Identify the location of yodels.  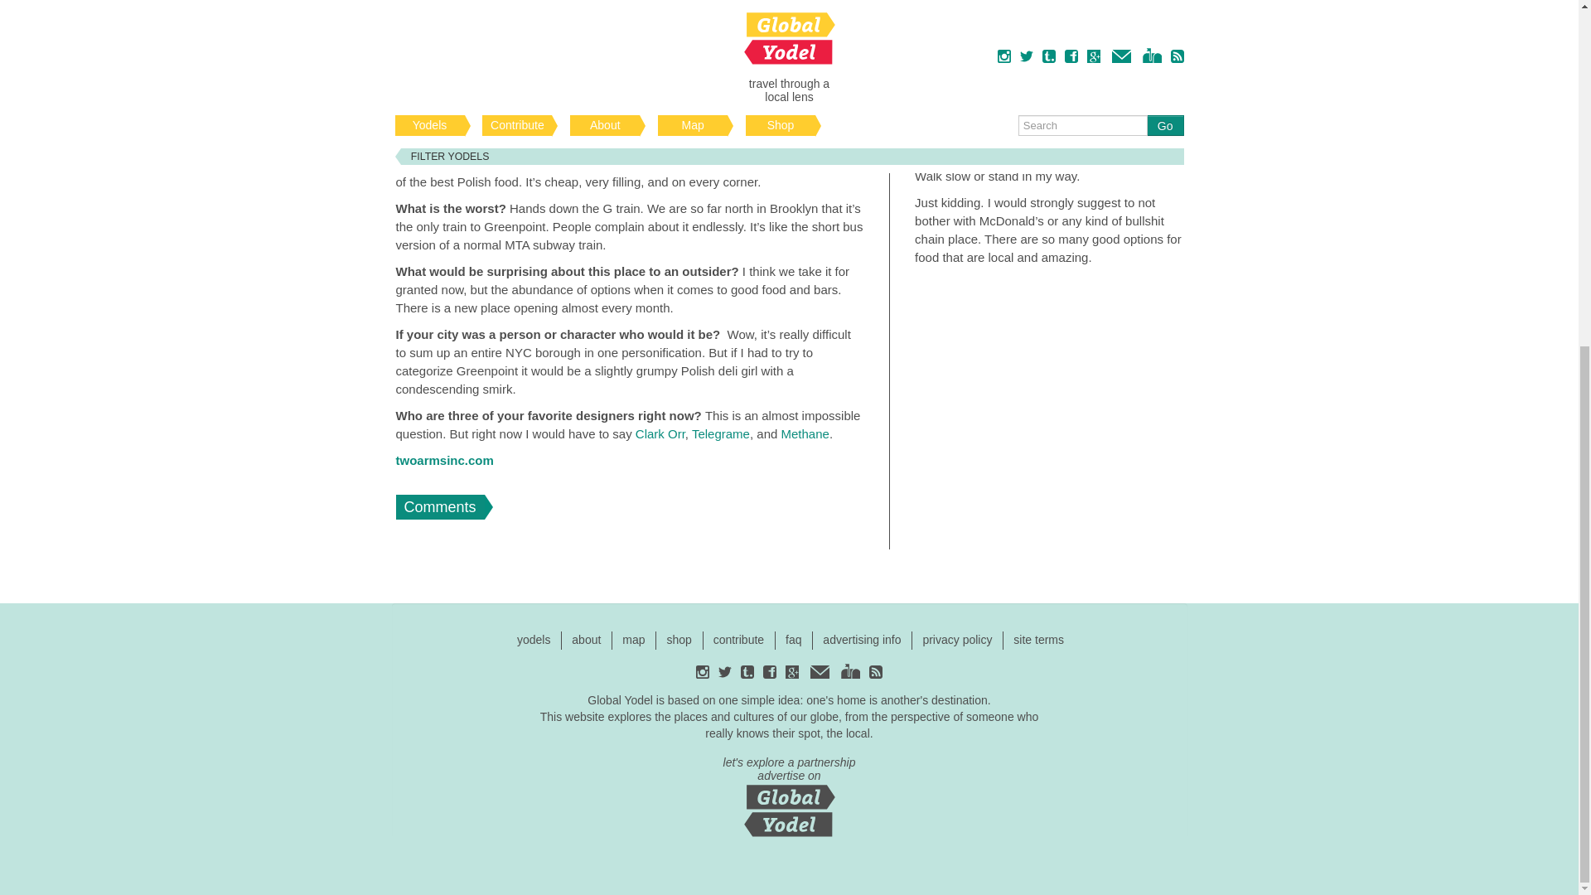
(534, 639).